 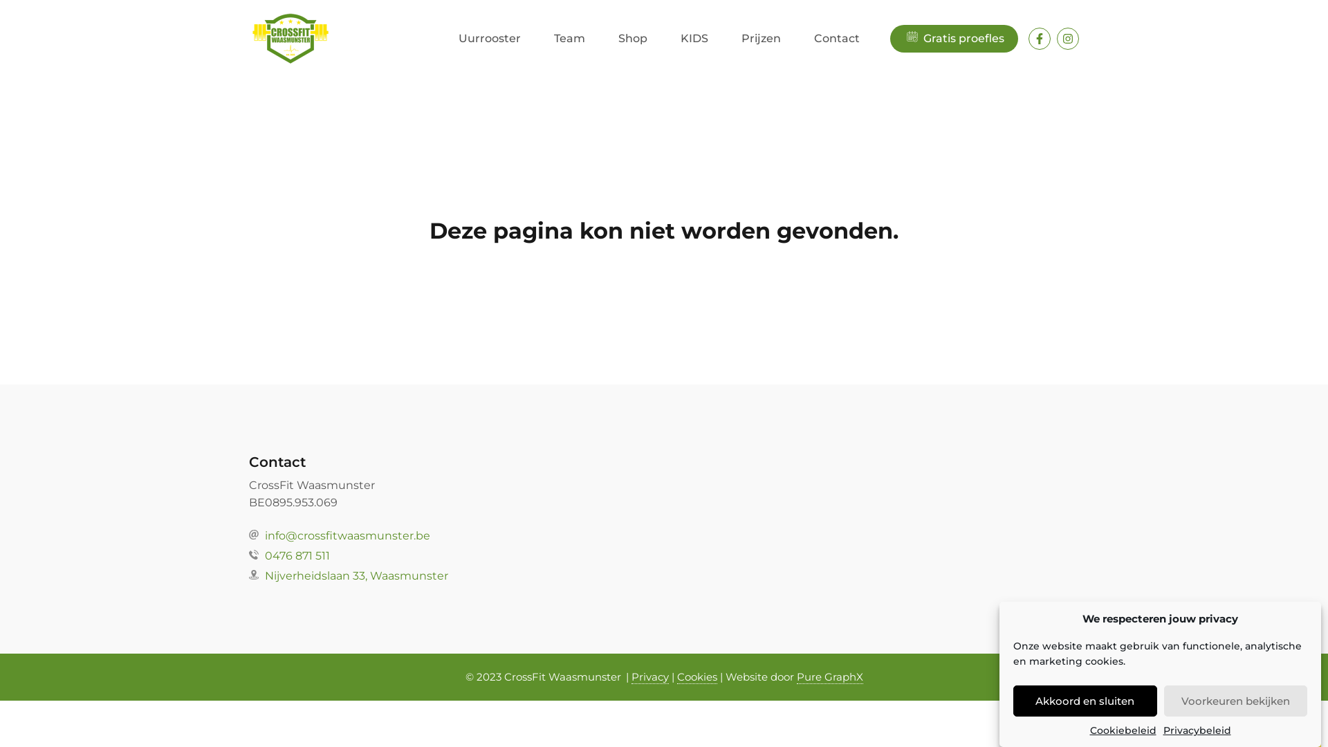 What do you see at coordinates (490, 39) in the screenshot?
I see `Uurrooster` at bounding box center [490, 39].